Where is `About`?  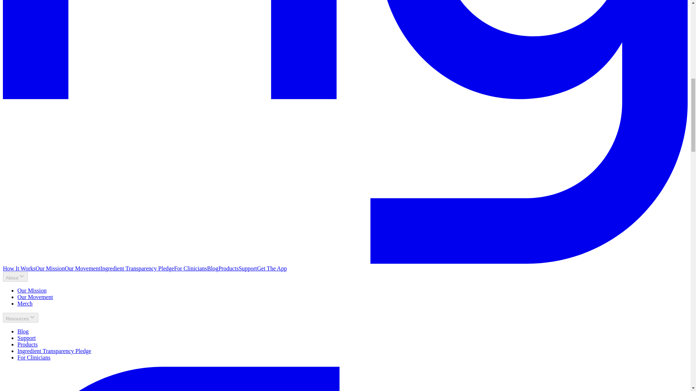
About is located at coordinates (15, 277).